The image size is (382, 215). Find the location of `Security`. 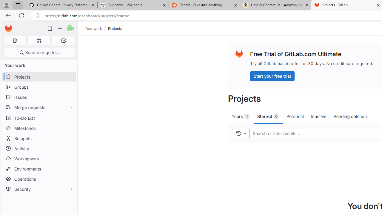

Security is located at coordinates (39, 189).